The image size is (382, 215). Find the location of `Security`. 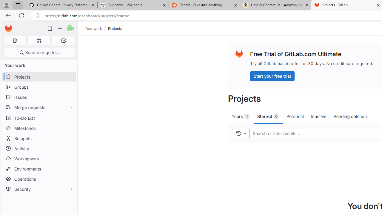

Security is located at coordinates (39, 189).